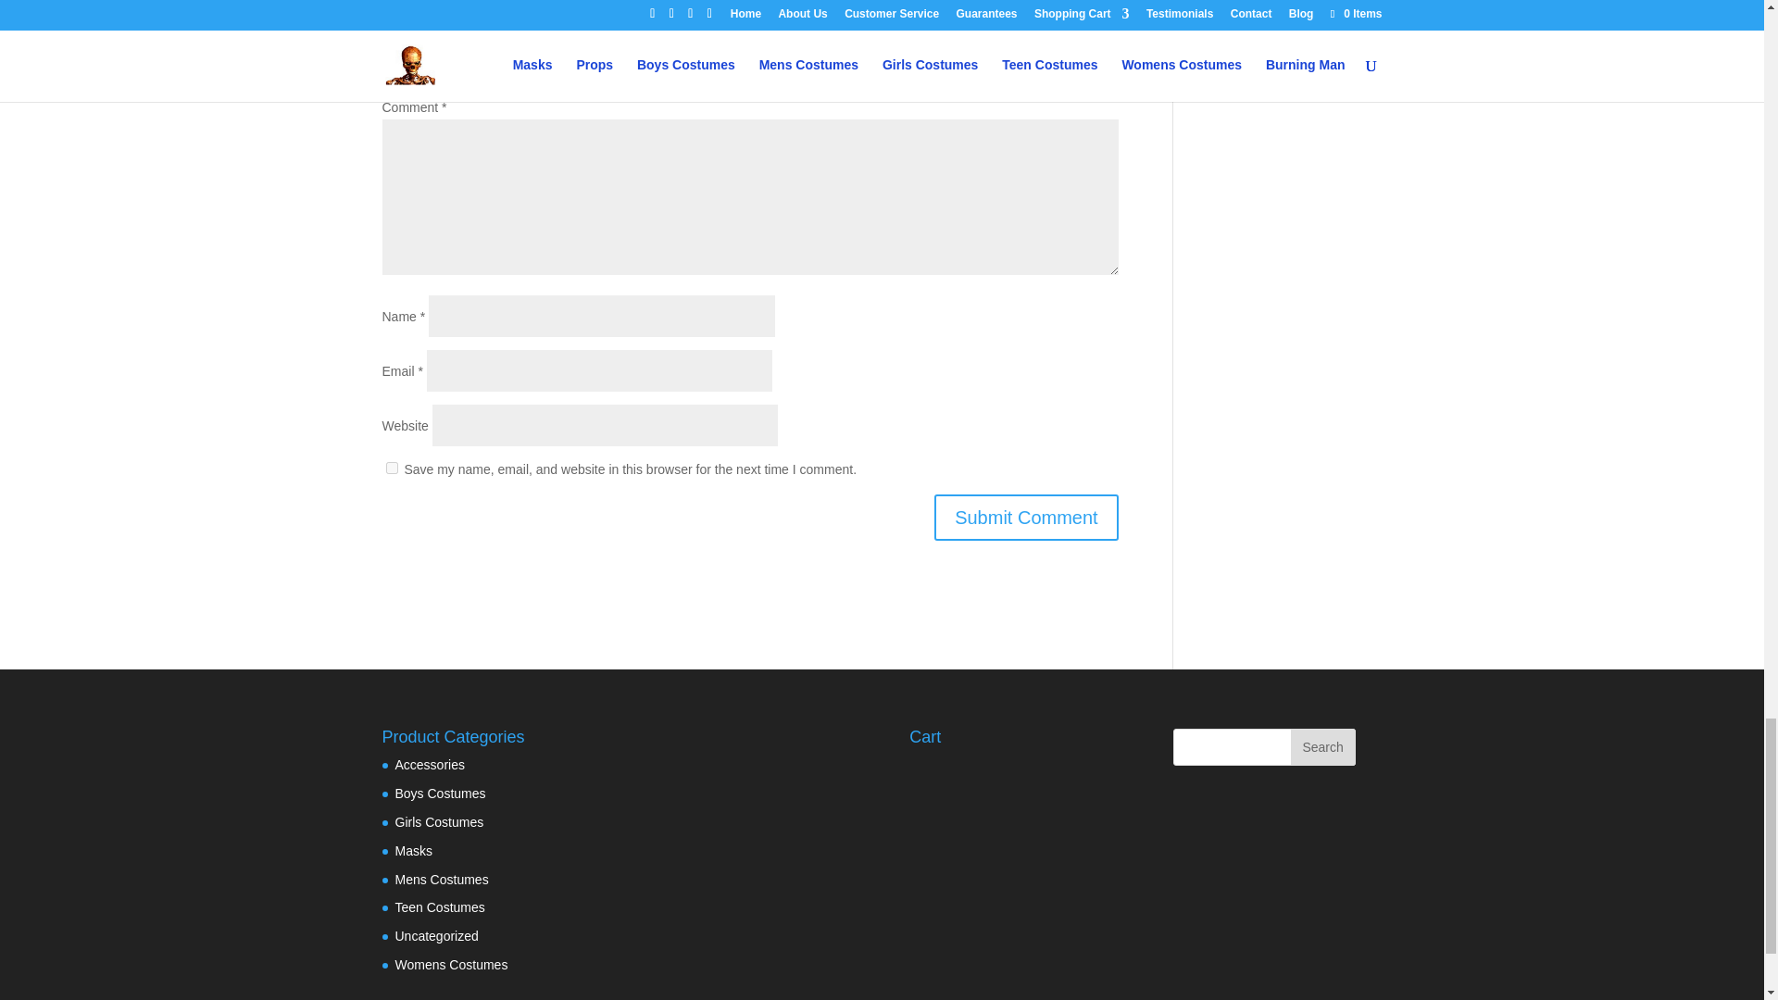 The height and width of the screenshot is (1000, 1778). What do you see at coordinates (450, 964) in the screenshot?
I see `Womens Costumes` at bounding box center [450, 964].